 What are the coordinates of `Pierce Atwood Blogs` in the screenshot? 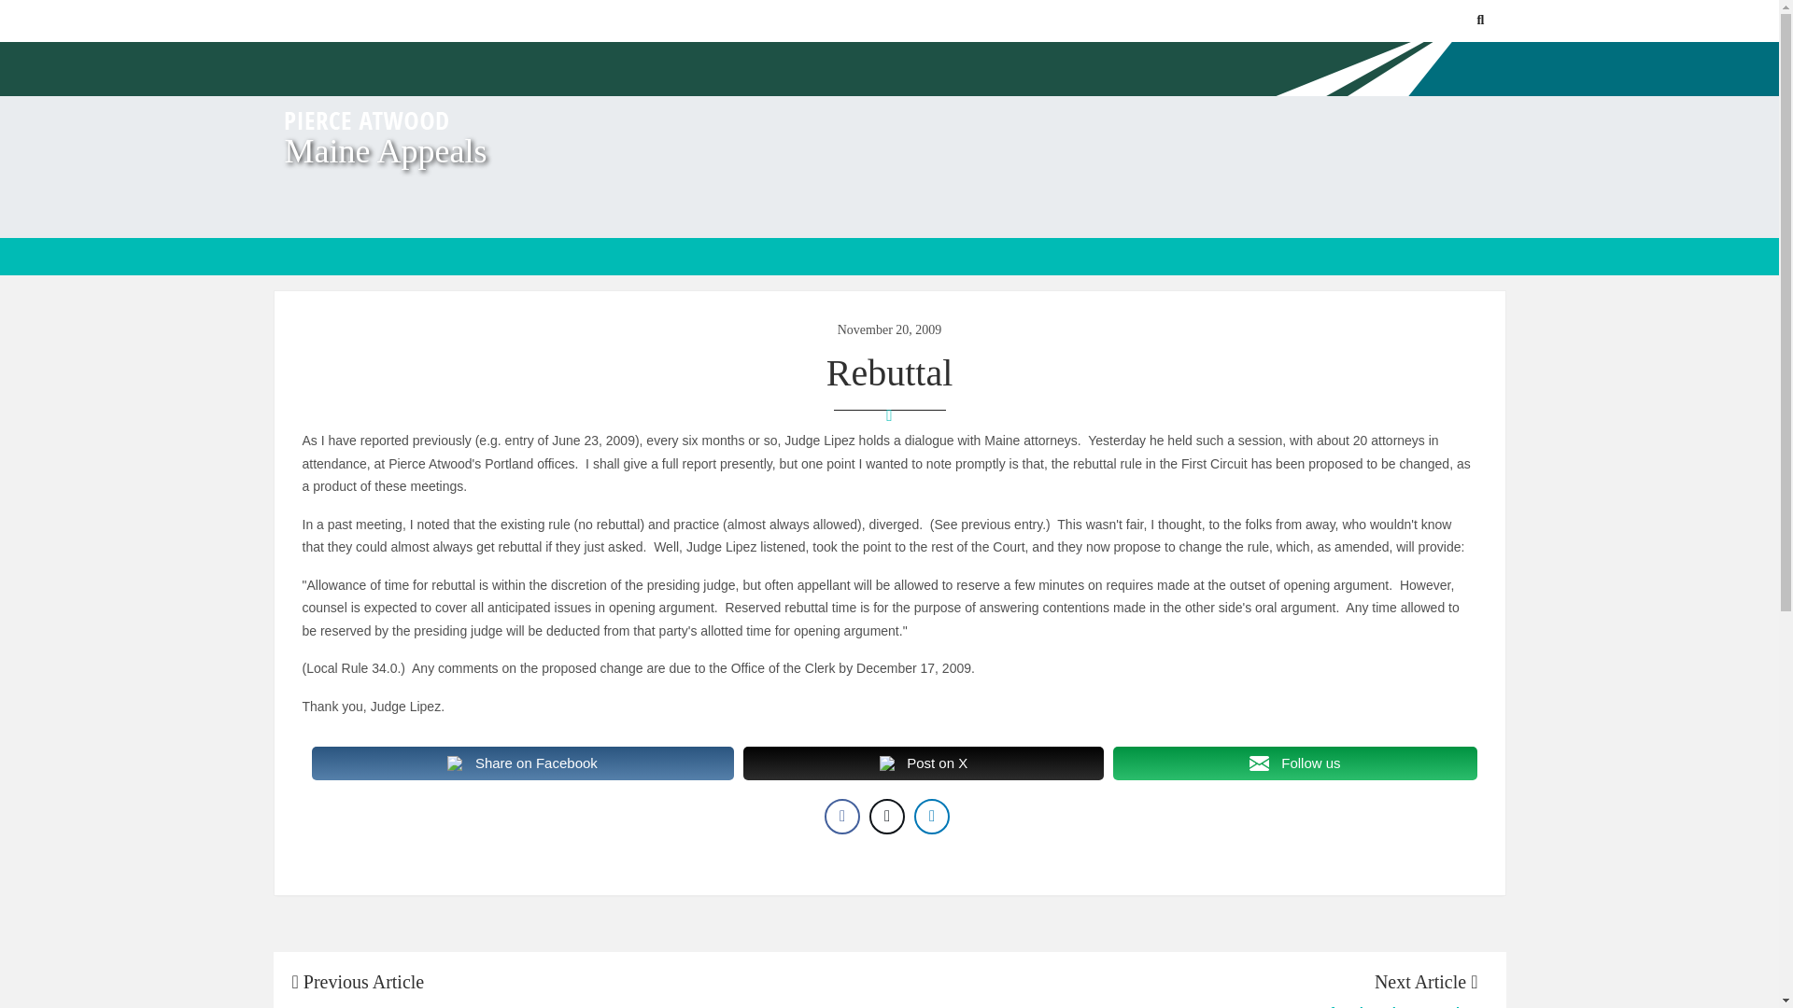 It's located at (364, 119).